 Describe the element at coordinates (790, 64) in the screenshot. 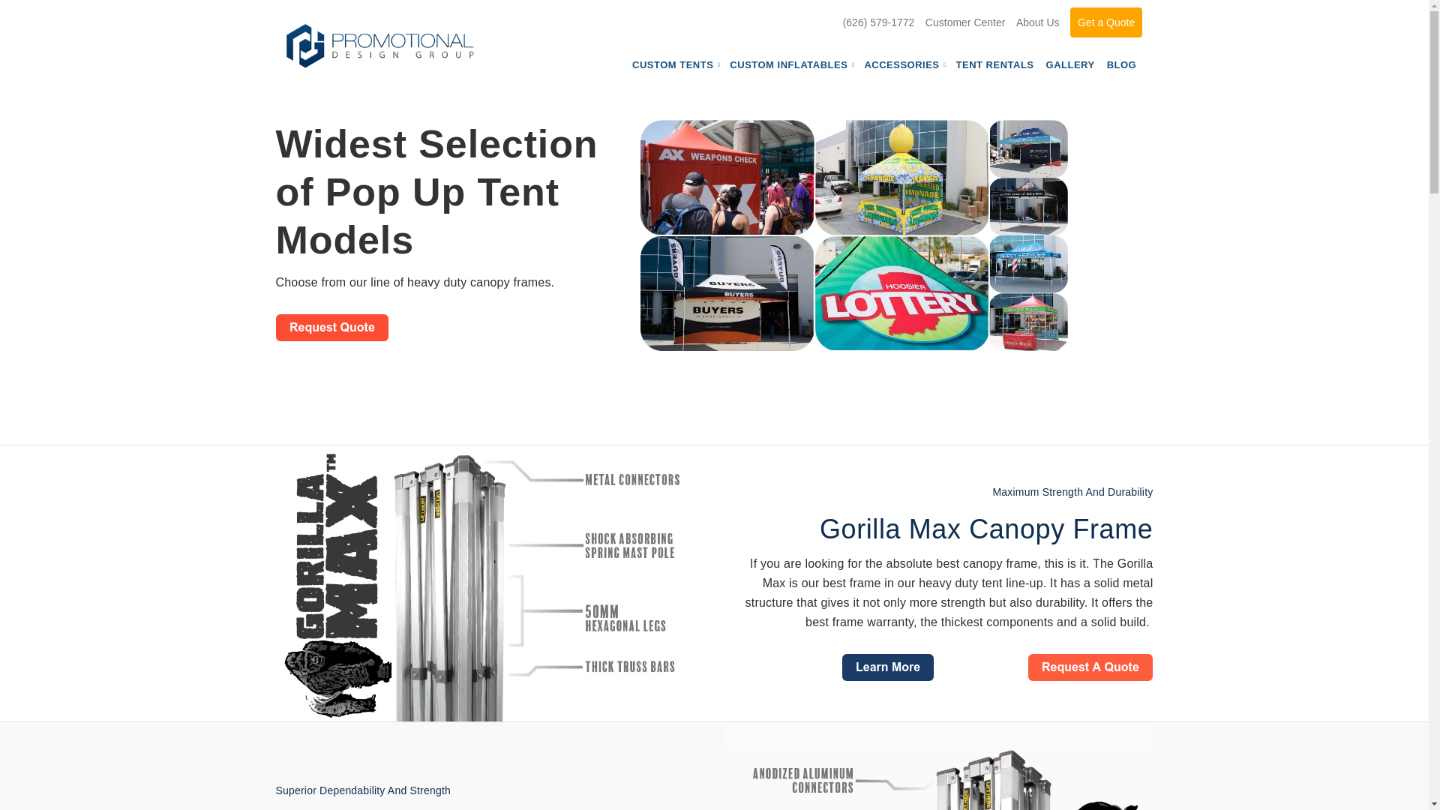

I see `CUSTOM INFLATABLES` at that location.